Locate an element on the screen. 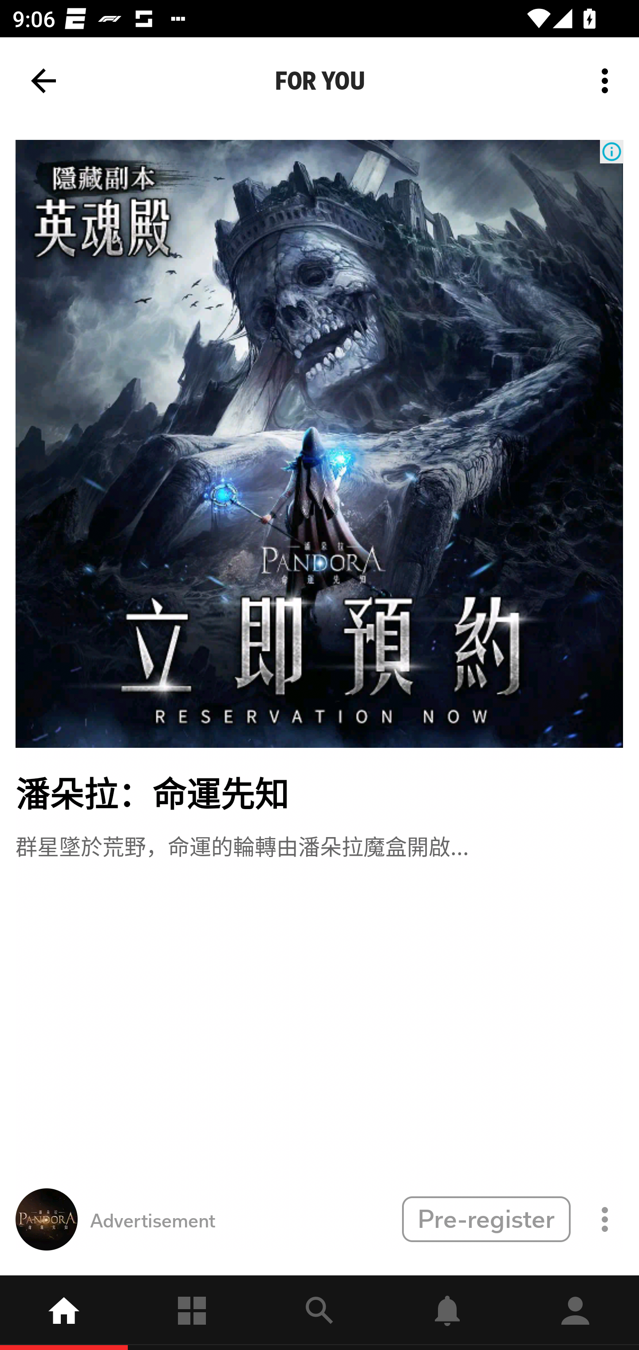 Image resolution: width=639 pixels, height=1350 pixels. explore is located at coordinates (319, 1313).